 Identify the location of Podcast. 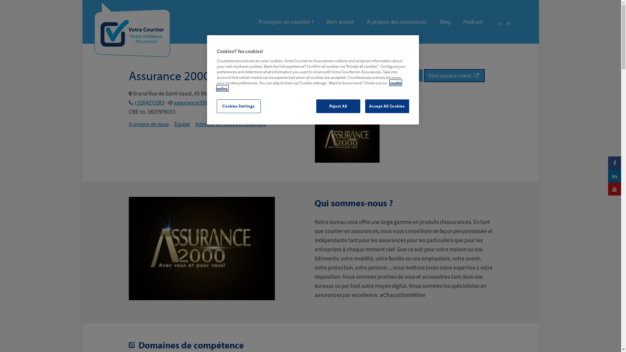
(473, 22).